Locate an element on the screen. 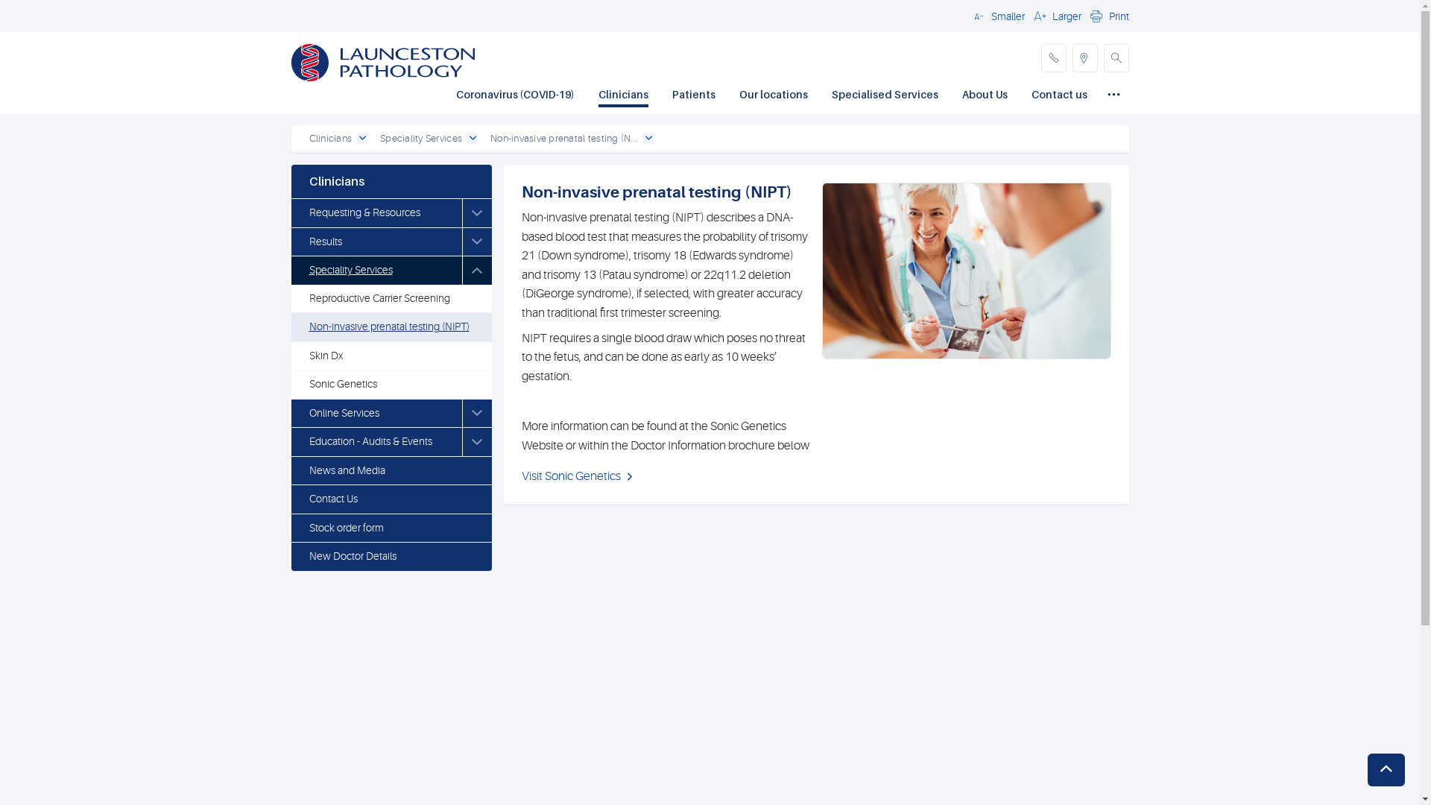 This screenshot has width=1431, height=805. open dropdown is located at coordinates (362, 139).